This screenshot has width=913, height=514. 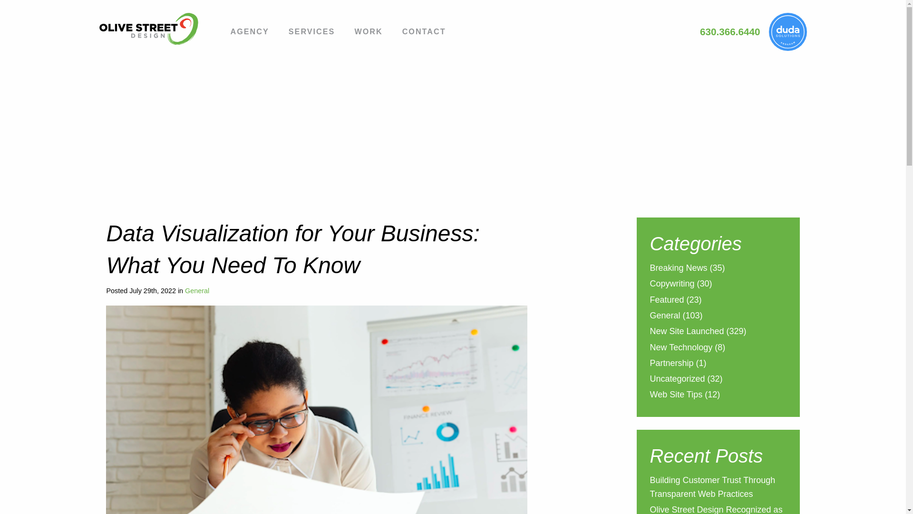 I want to click on CONTACT, so click(x=424, y=33).